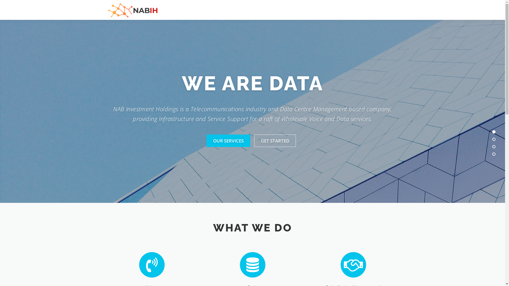 Image resolution: width=509 pixels, height=286 pixels. What do you see at coordinates (13, 3) in the screenshot?
I see `Skip to content` at bounding box center [13, 3].